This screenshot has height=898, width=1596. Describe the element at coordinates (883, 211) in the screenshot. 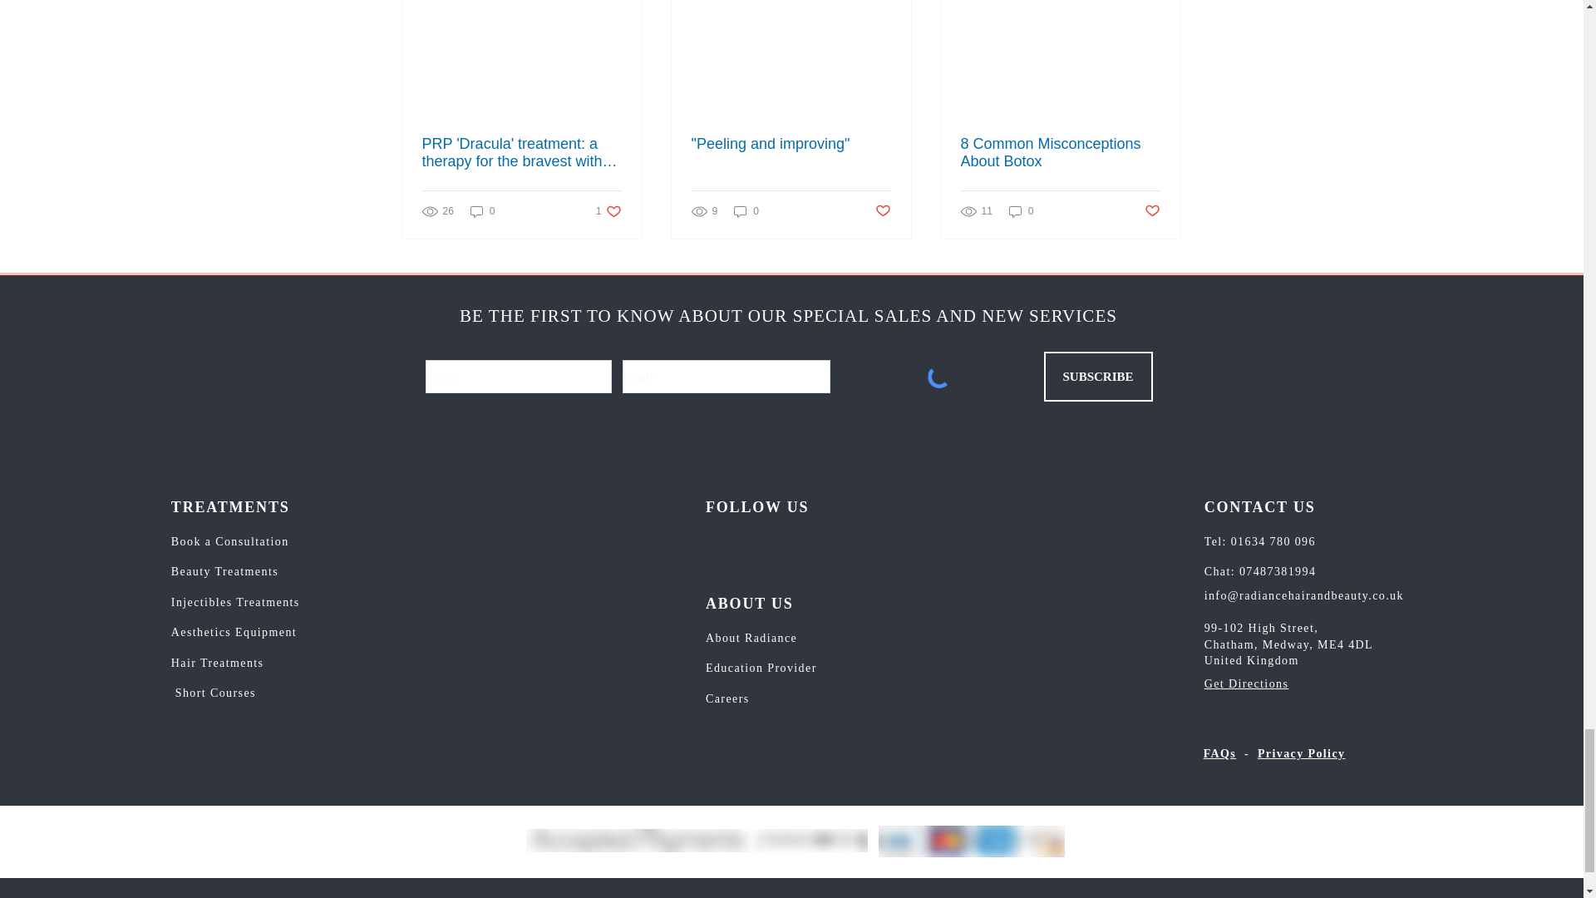

I see `Post not marked as liked` at that location.